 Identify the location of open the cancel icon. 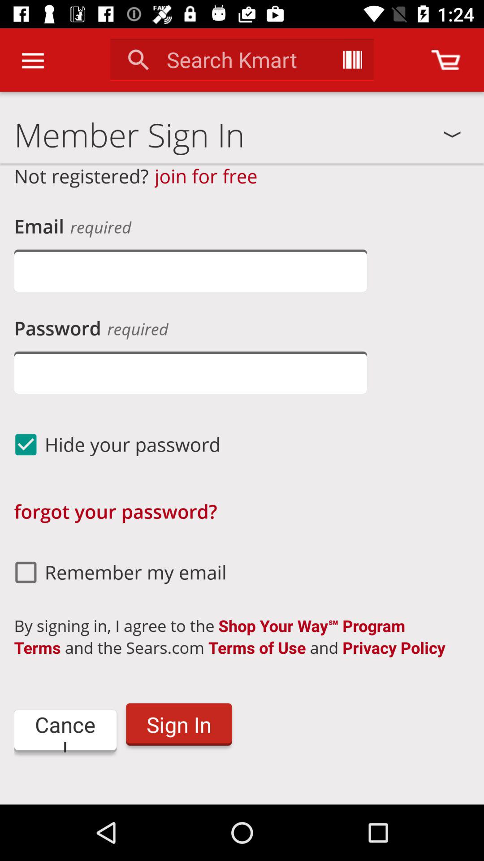
(65, 731).